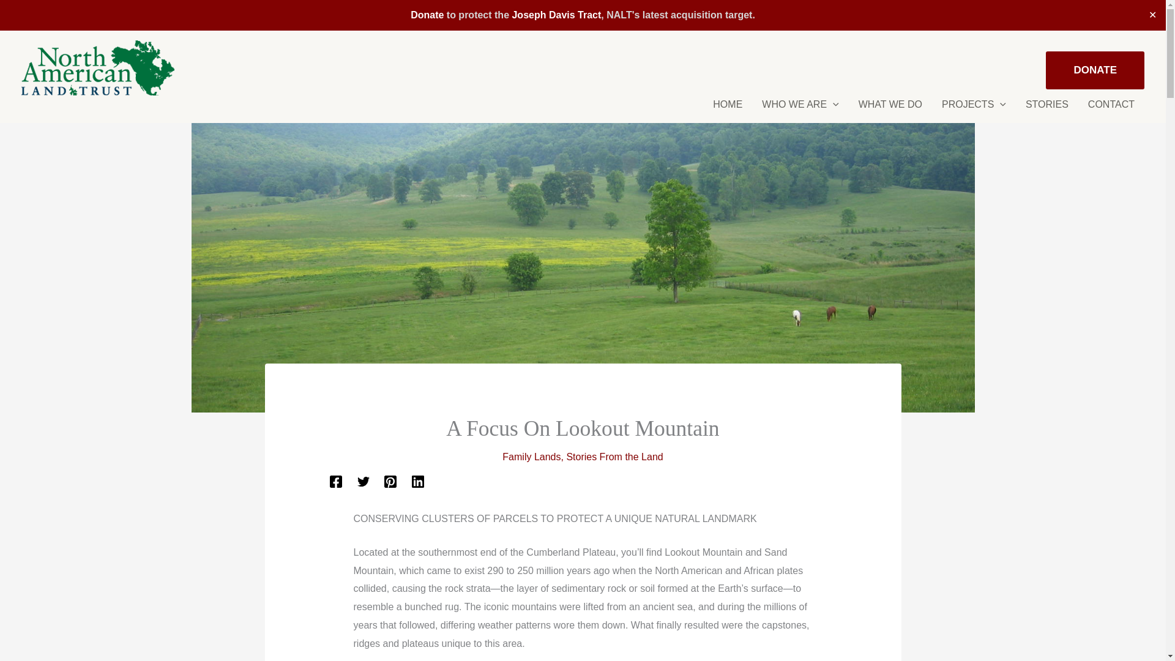 The image size is (1175, 661). What do you see at coordinates (727, 109) in the screenshot?
I see `HOME` at bounding box center [727, 109].